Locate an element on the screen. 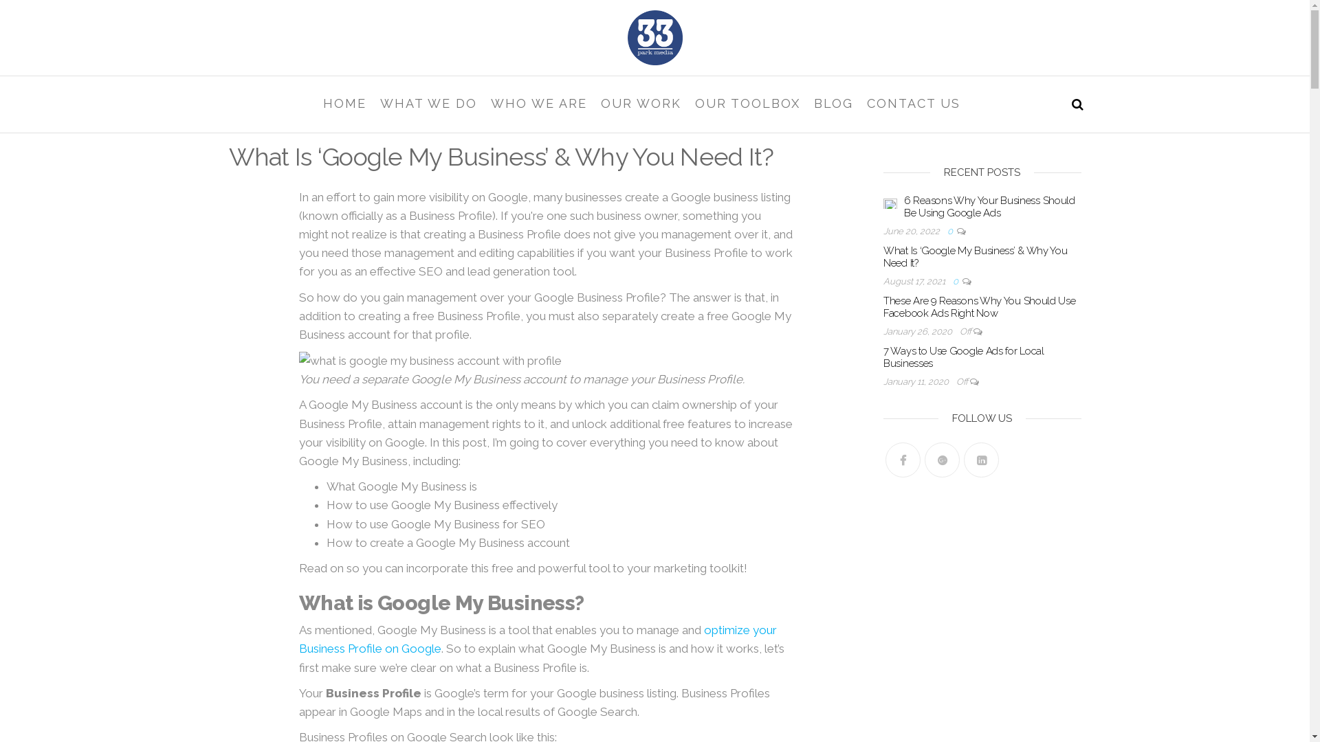 The width and height of the screenshot is (1320, 742). 0 is located at coordinates (952, 231).